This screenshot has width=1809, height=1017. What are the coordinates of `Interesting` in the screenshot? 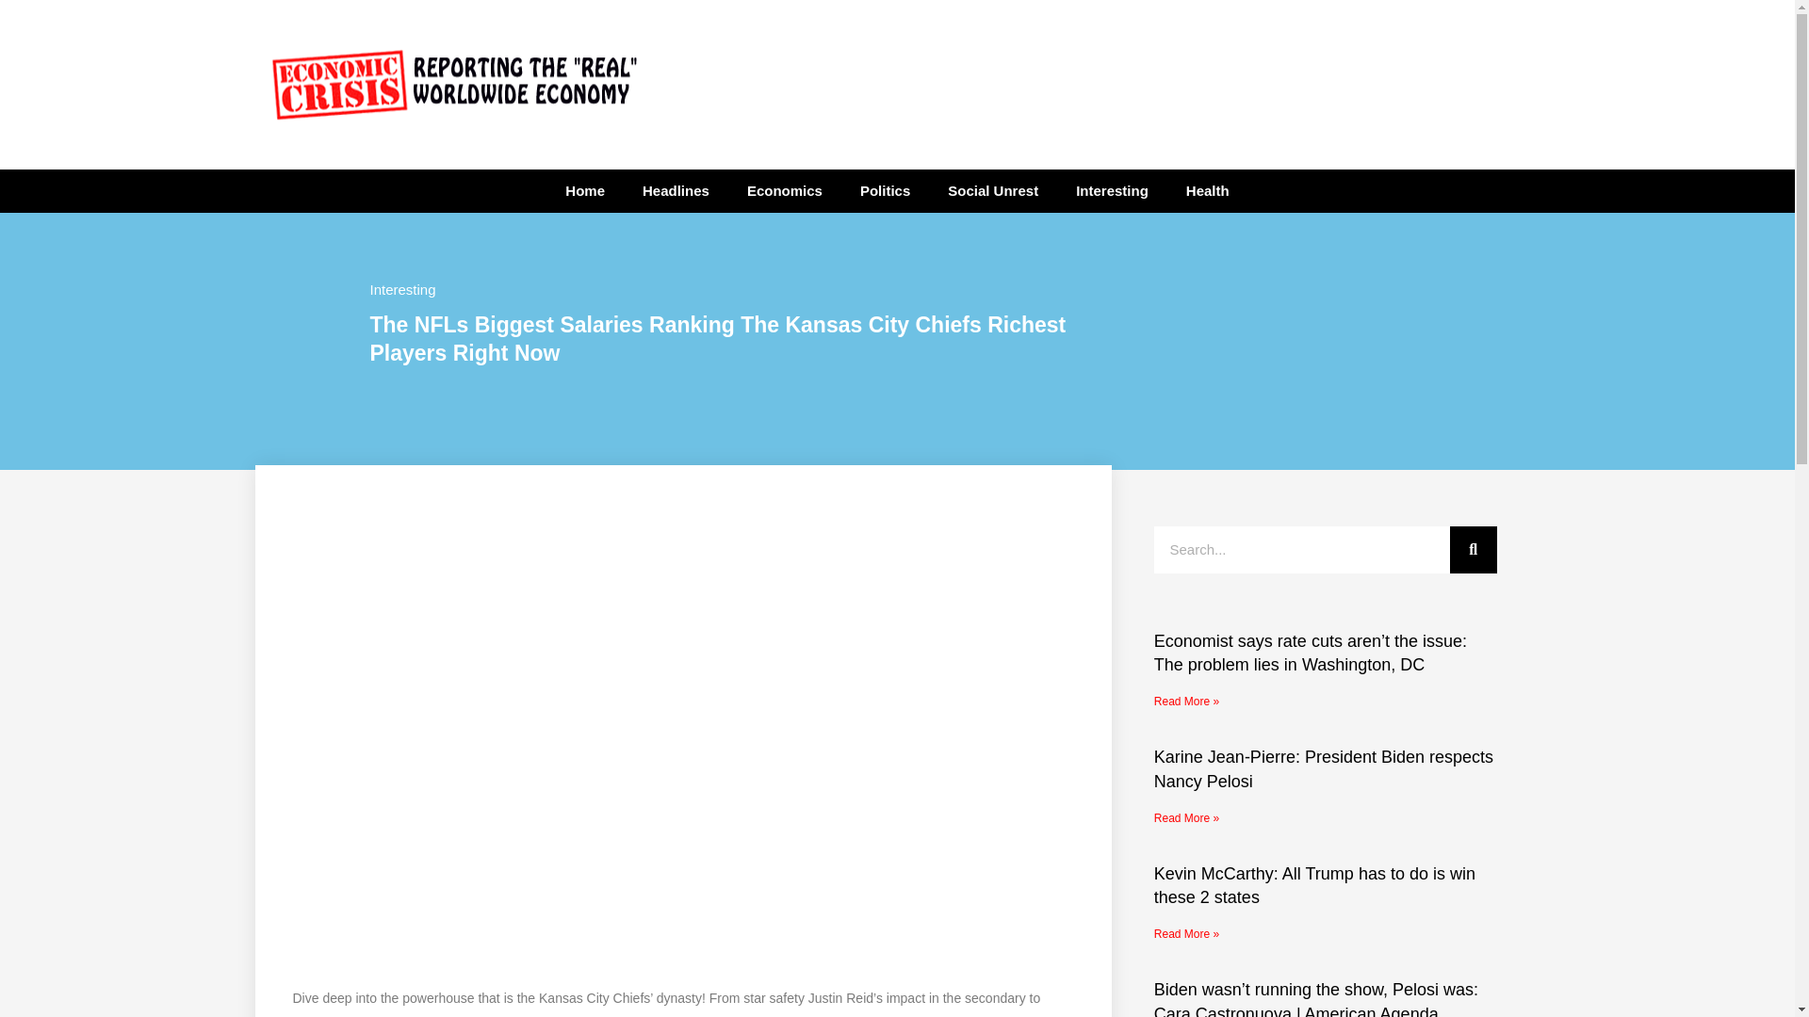 It's located at (401, 290).